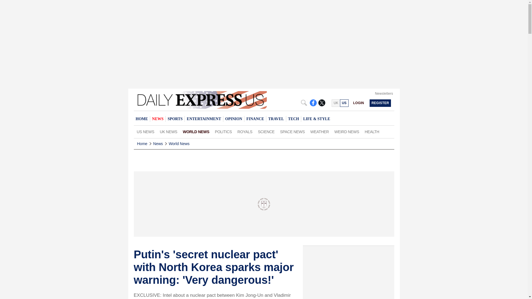 The height and width of the screenshot is (299, 532). I want to click on Newsletters, so click(384, 94).